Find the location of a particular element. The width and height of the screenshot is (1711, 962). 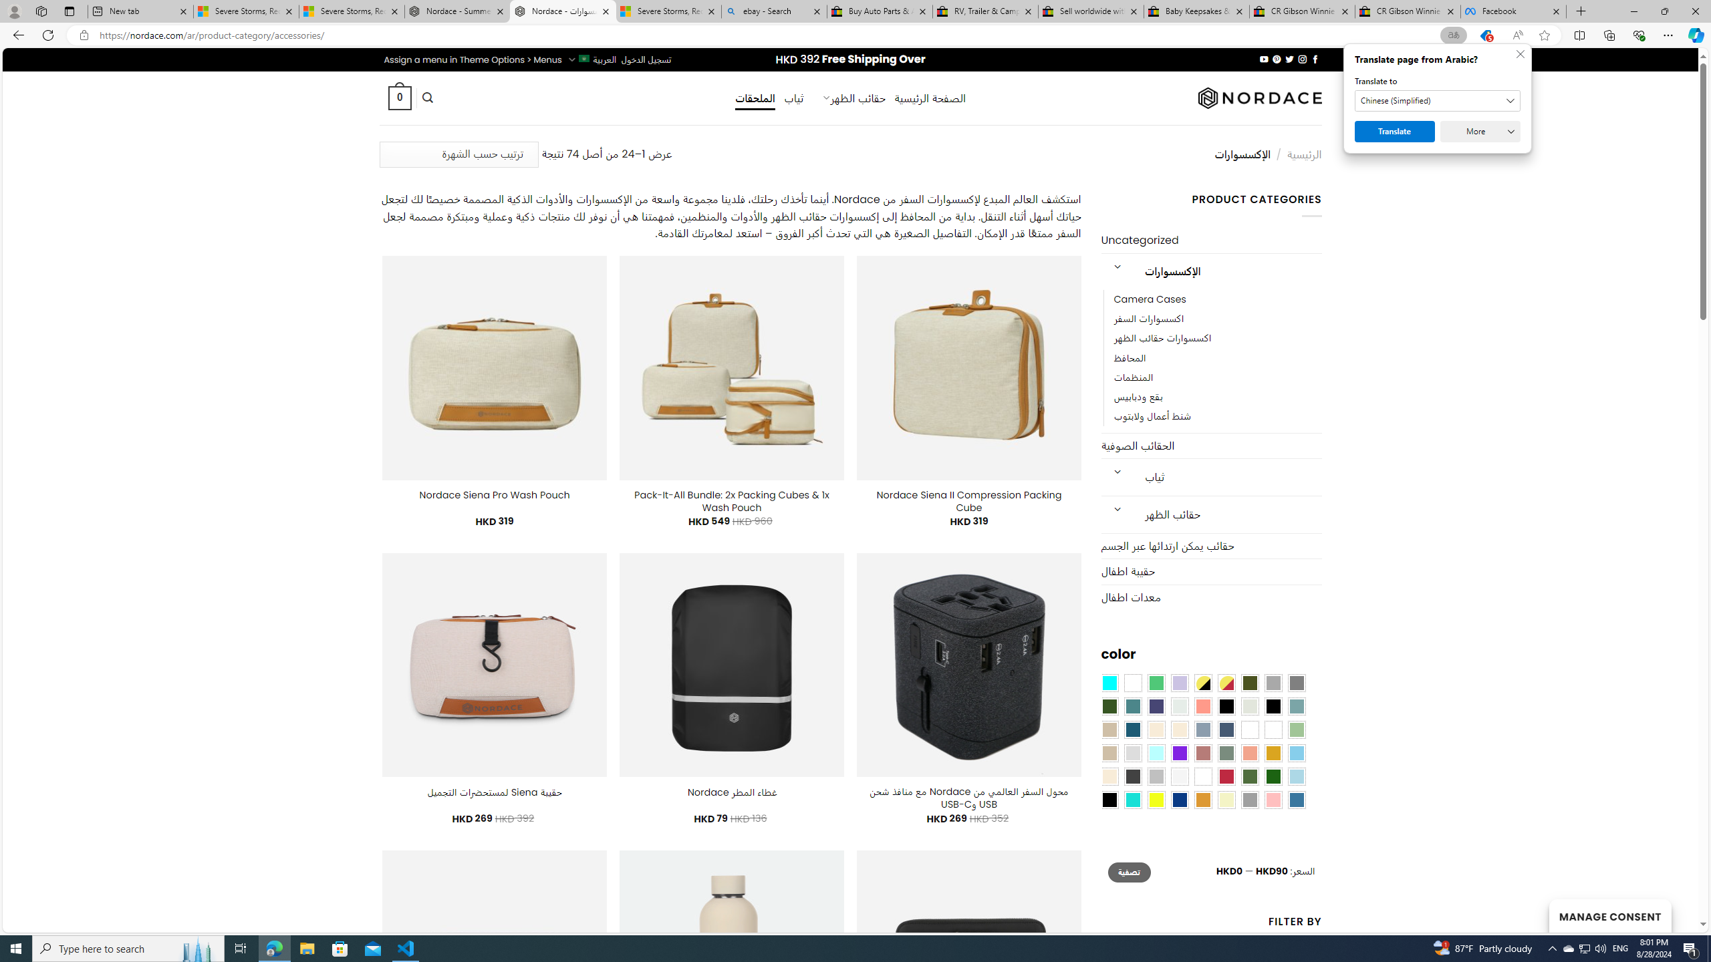

Follow on YouTube is located at coordinates (1263, 59).